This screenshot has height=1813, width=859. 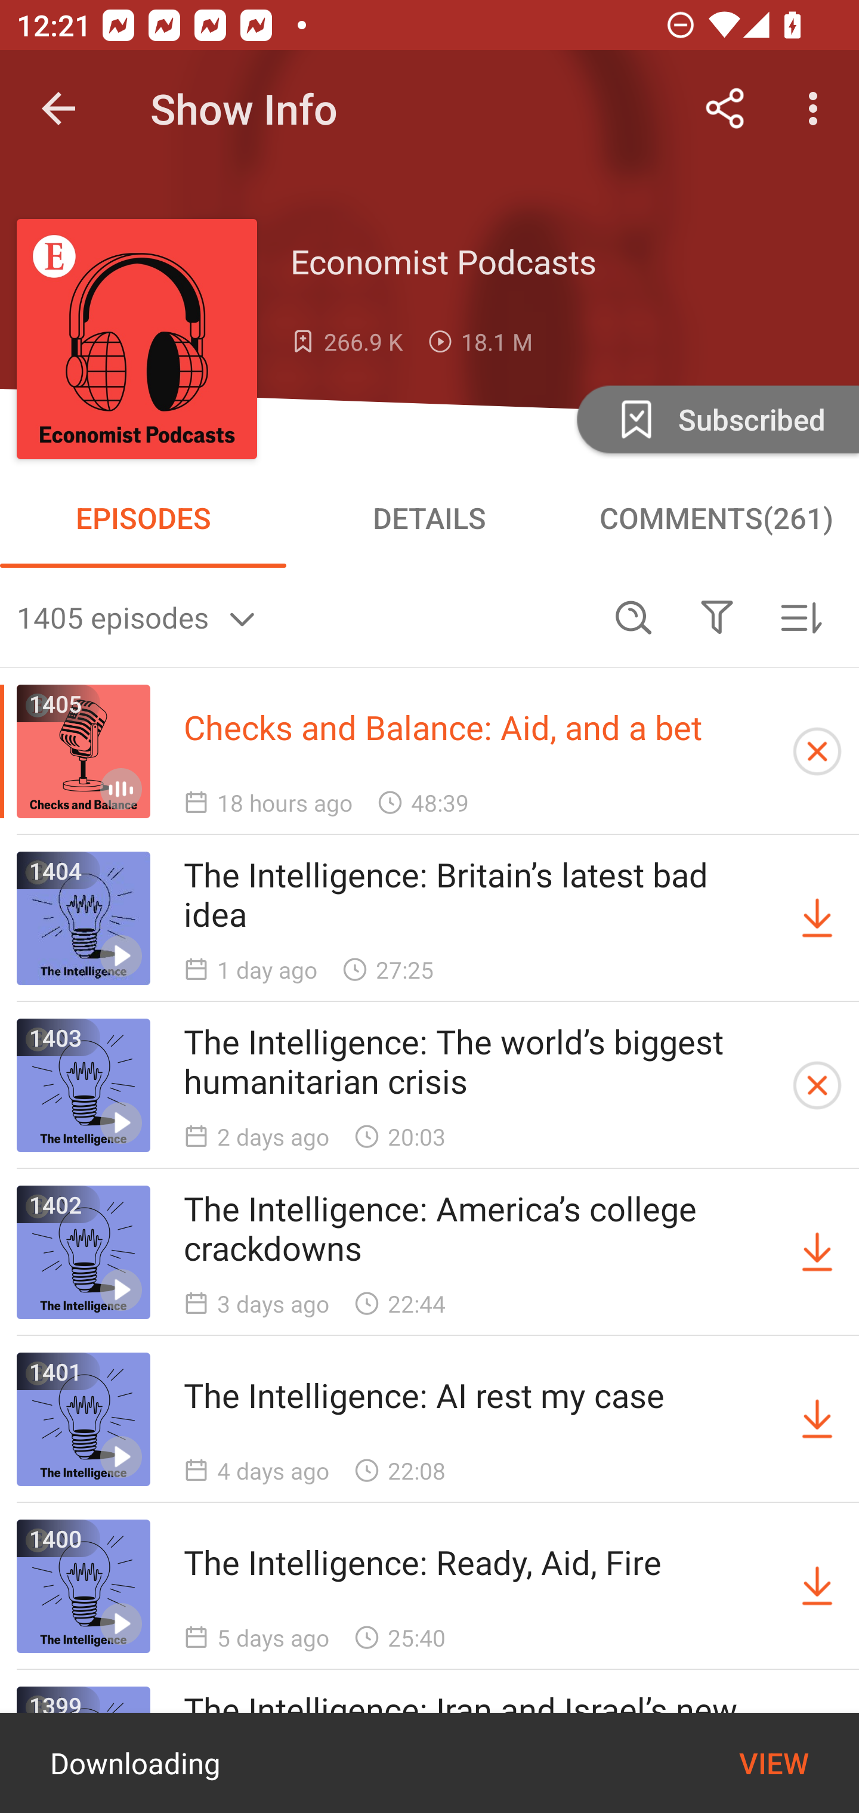 What do you see at coordinates (304, 617) in the screenshot?
I see `1405 episodes ` at bounding box center [304, 617].